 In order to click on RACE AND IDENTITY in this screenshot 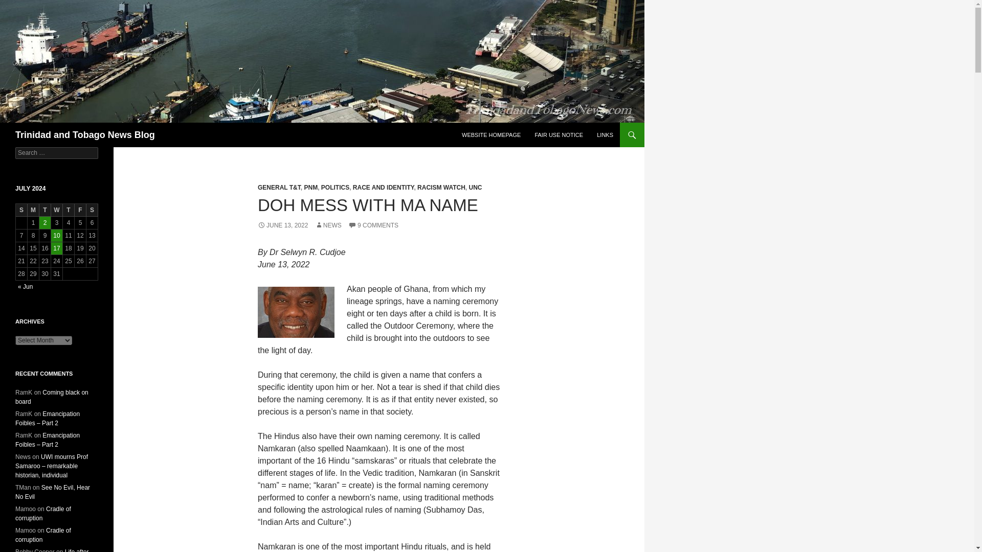, I will do `click(384, 187)`.